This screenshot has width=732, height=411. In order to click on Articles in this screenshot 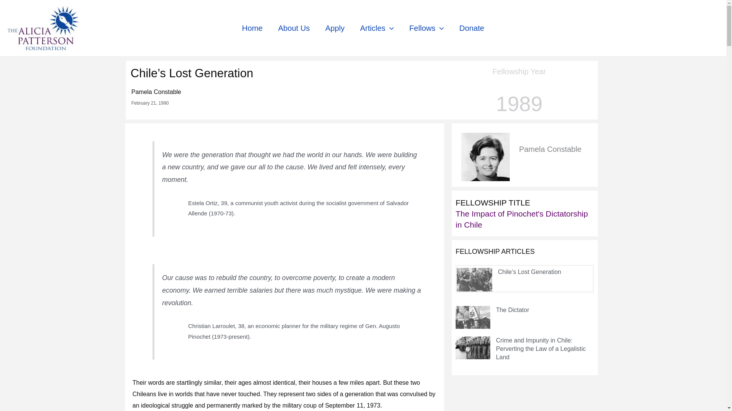, I will do `click(377, 28)`.